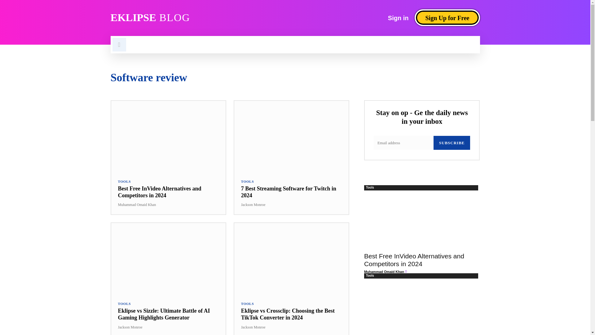 This screenshot has height=335, width=595. What do you see at coordinates (398, 18) in the screenshot?
I see `Sign in` at bounding box center [398, 18].